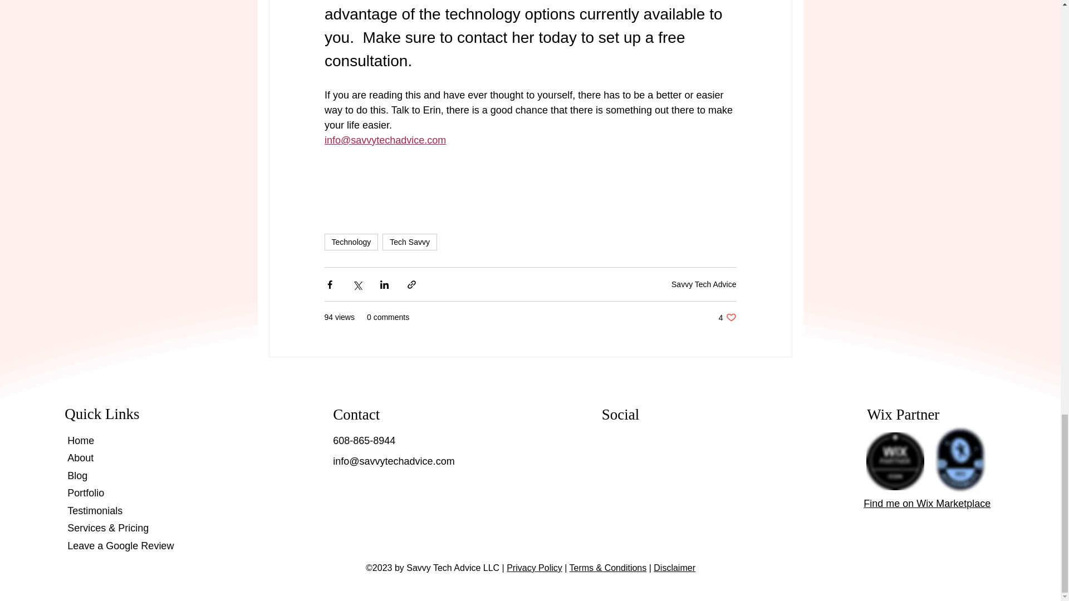 Image resolution: width=1069 pixels, height=601 pixels. I want to click on About, so click(80, 457).